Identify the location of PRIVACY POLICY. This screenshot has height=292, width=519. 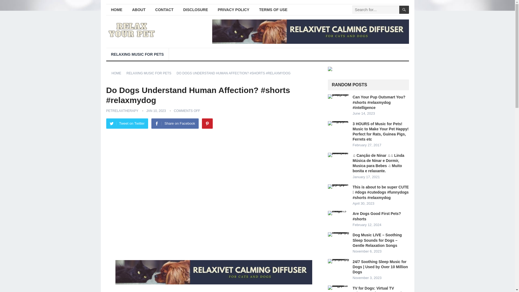
(234, 10).